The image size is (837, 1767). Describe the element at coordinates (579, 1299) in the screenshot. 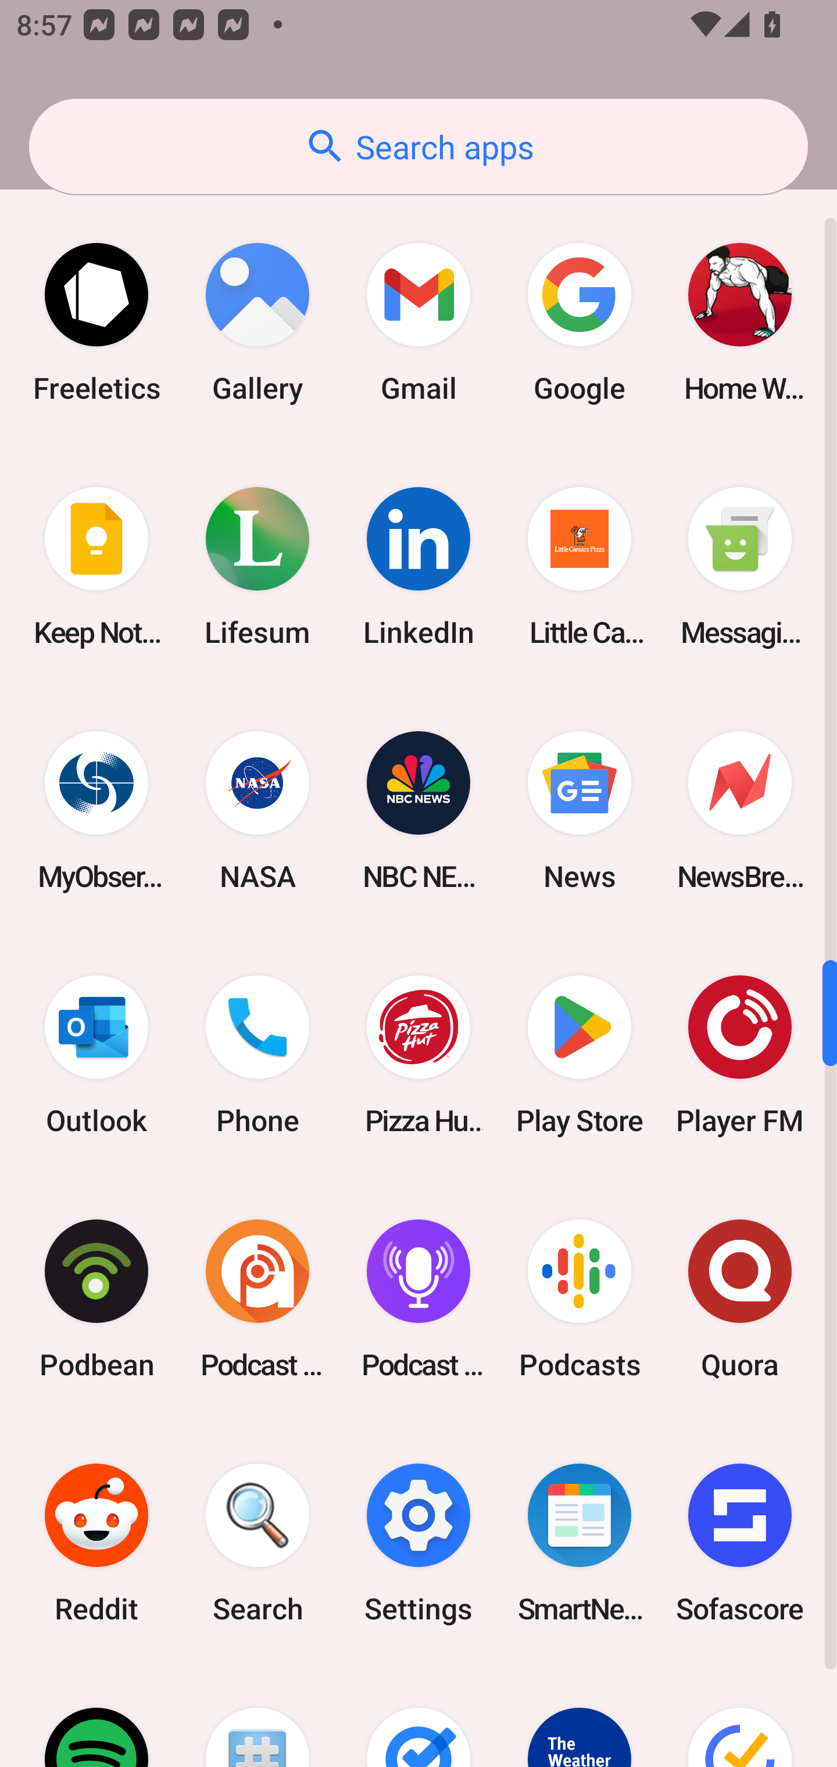

I see `Podcasts` at that location.